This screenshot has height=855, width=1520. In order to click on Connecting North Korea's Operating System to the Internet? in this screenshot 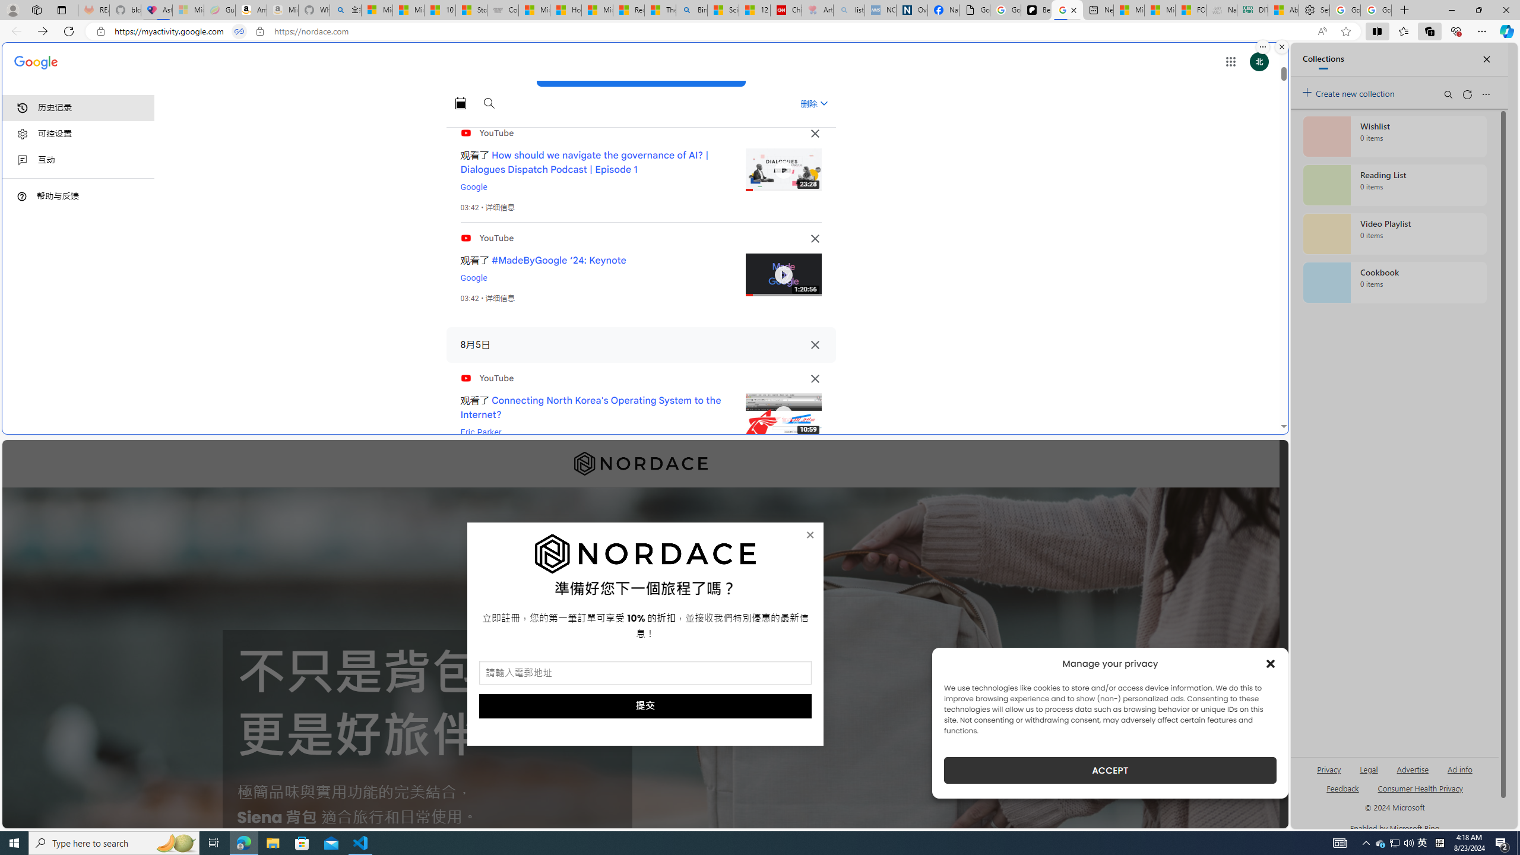, I will do `click(591, 407)`.